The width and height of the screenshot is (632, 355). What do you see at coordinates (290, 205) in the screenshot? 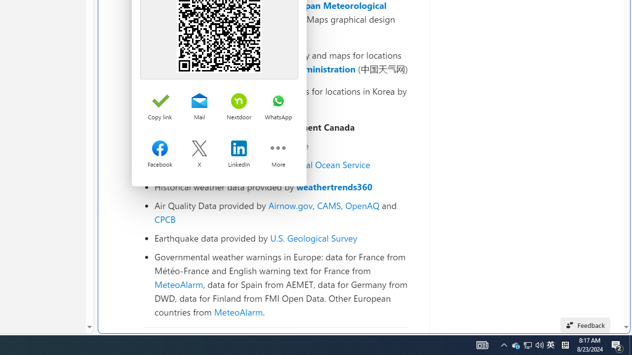
I see `Airnow.gov` at bounding box center [290, 205].